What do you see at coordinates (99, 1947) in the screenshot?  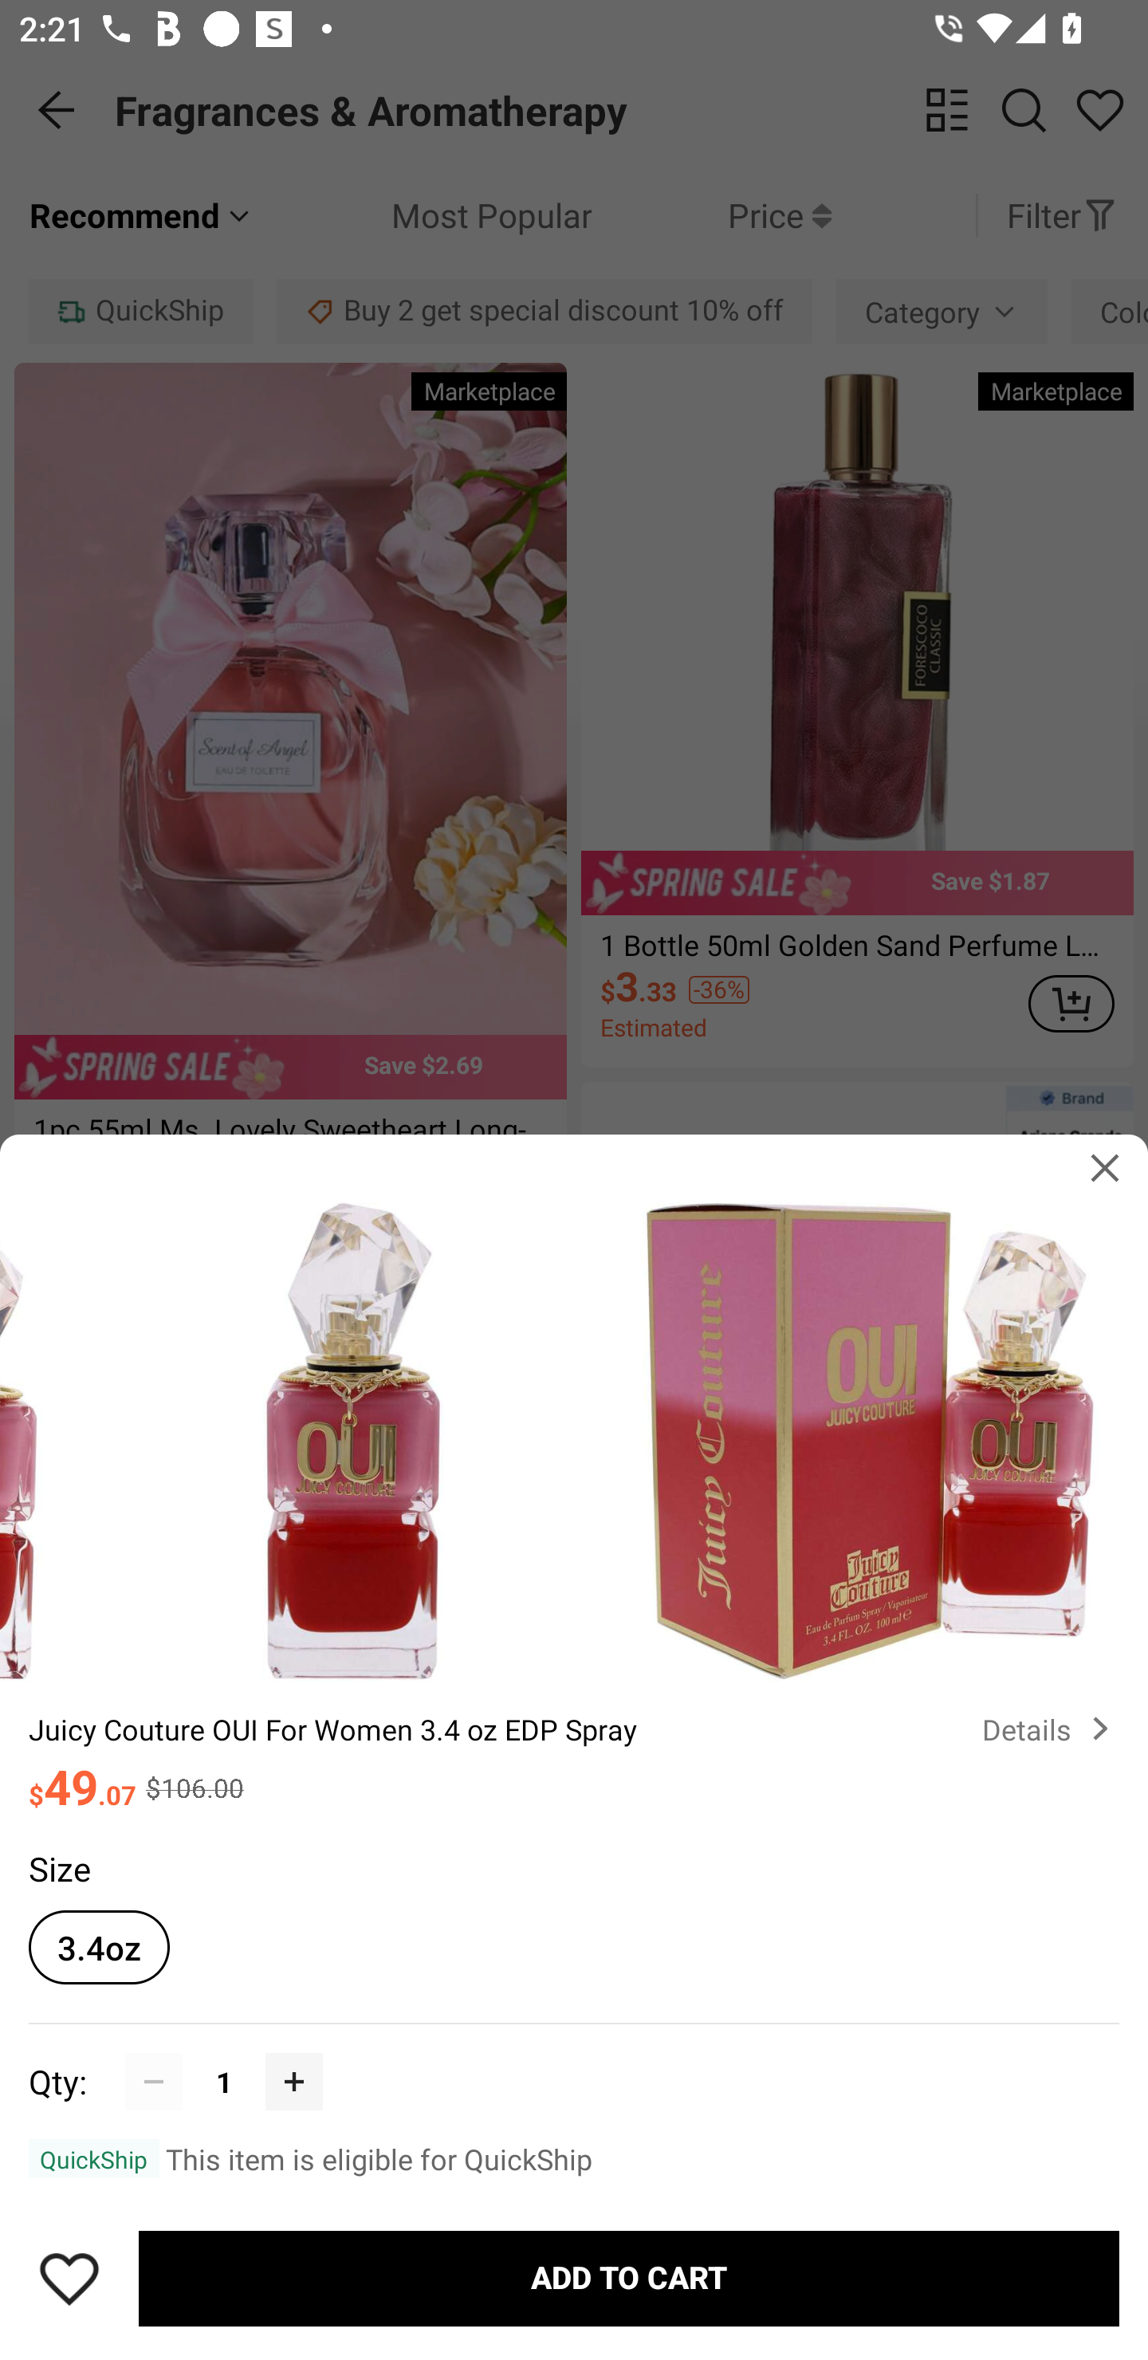 I see `3.4oz 3.4ozselected option` at bounding box center [99, 1947].